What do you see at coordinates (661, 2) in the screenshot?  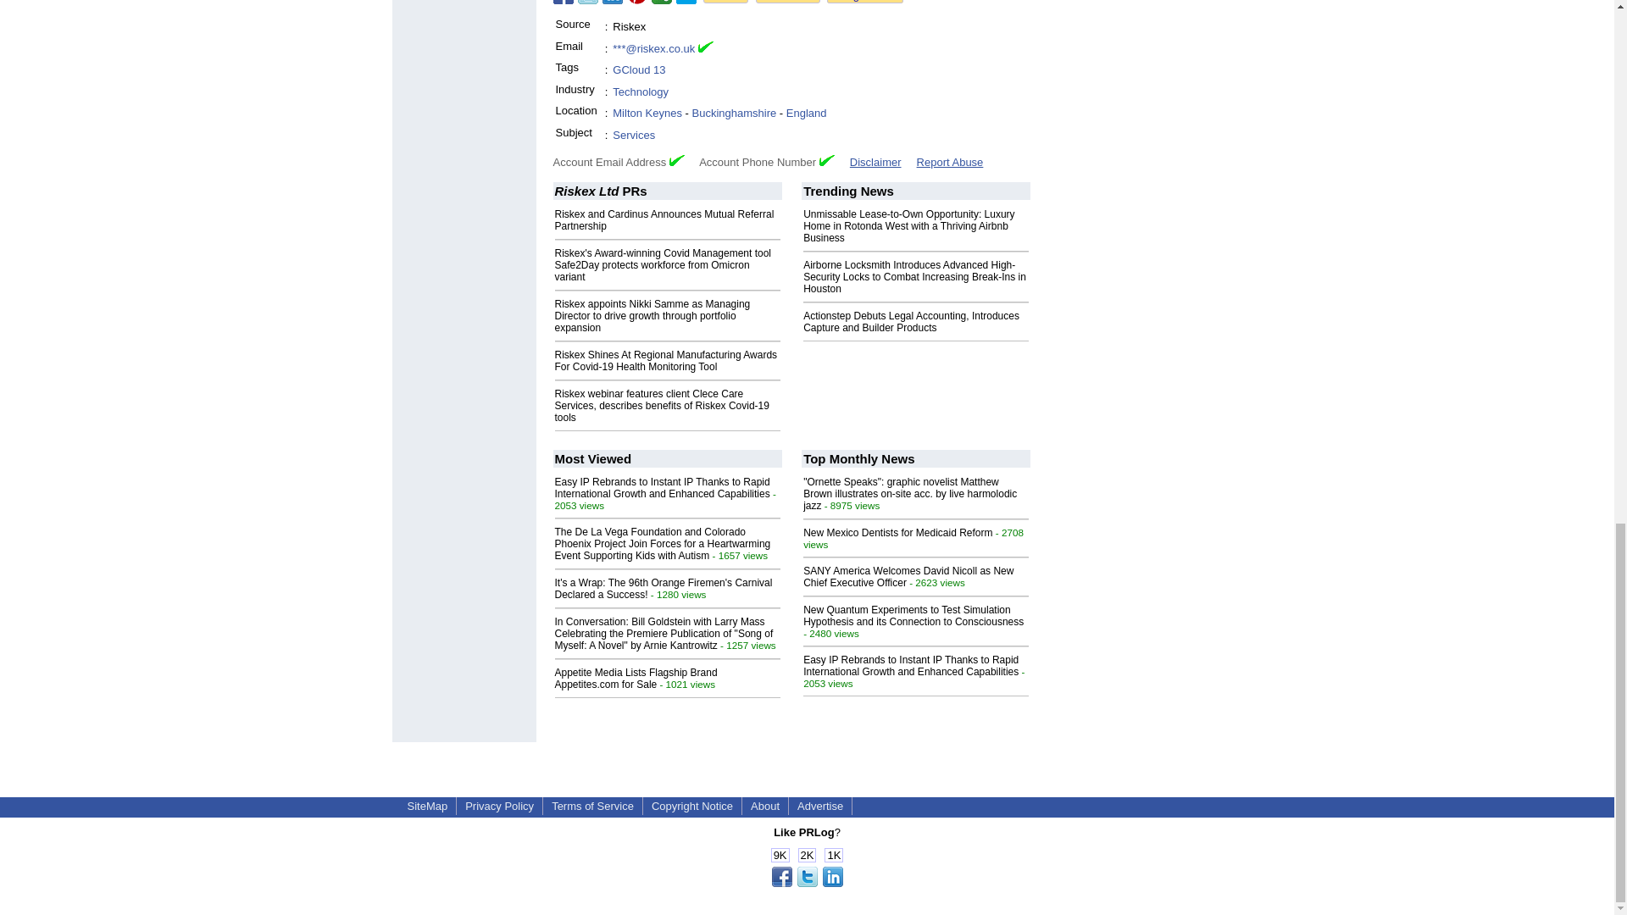 I see `Share on StumbleUpon, Digg, etc` at bounding box center [661, 2].